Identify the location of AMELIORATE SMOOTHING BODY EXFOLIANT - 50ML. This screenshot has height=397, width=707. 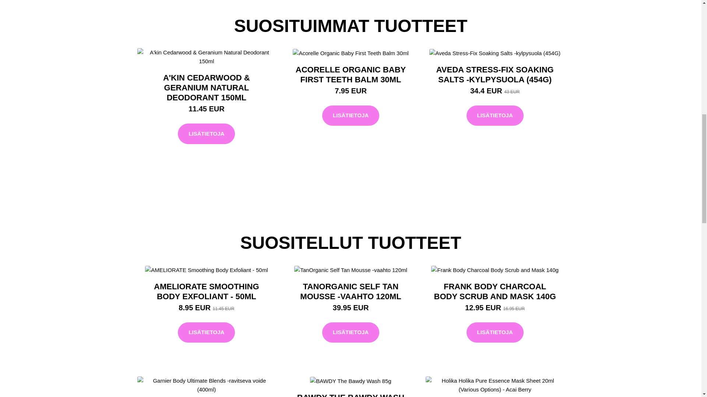
(207, 291).